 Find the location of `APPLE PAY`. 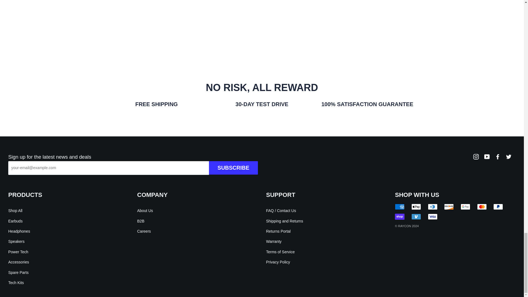

APPLE PAY is located at coordinates (416, 207).